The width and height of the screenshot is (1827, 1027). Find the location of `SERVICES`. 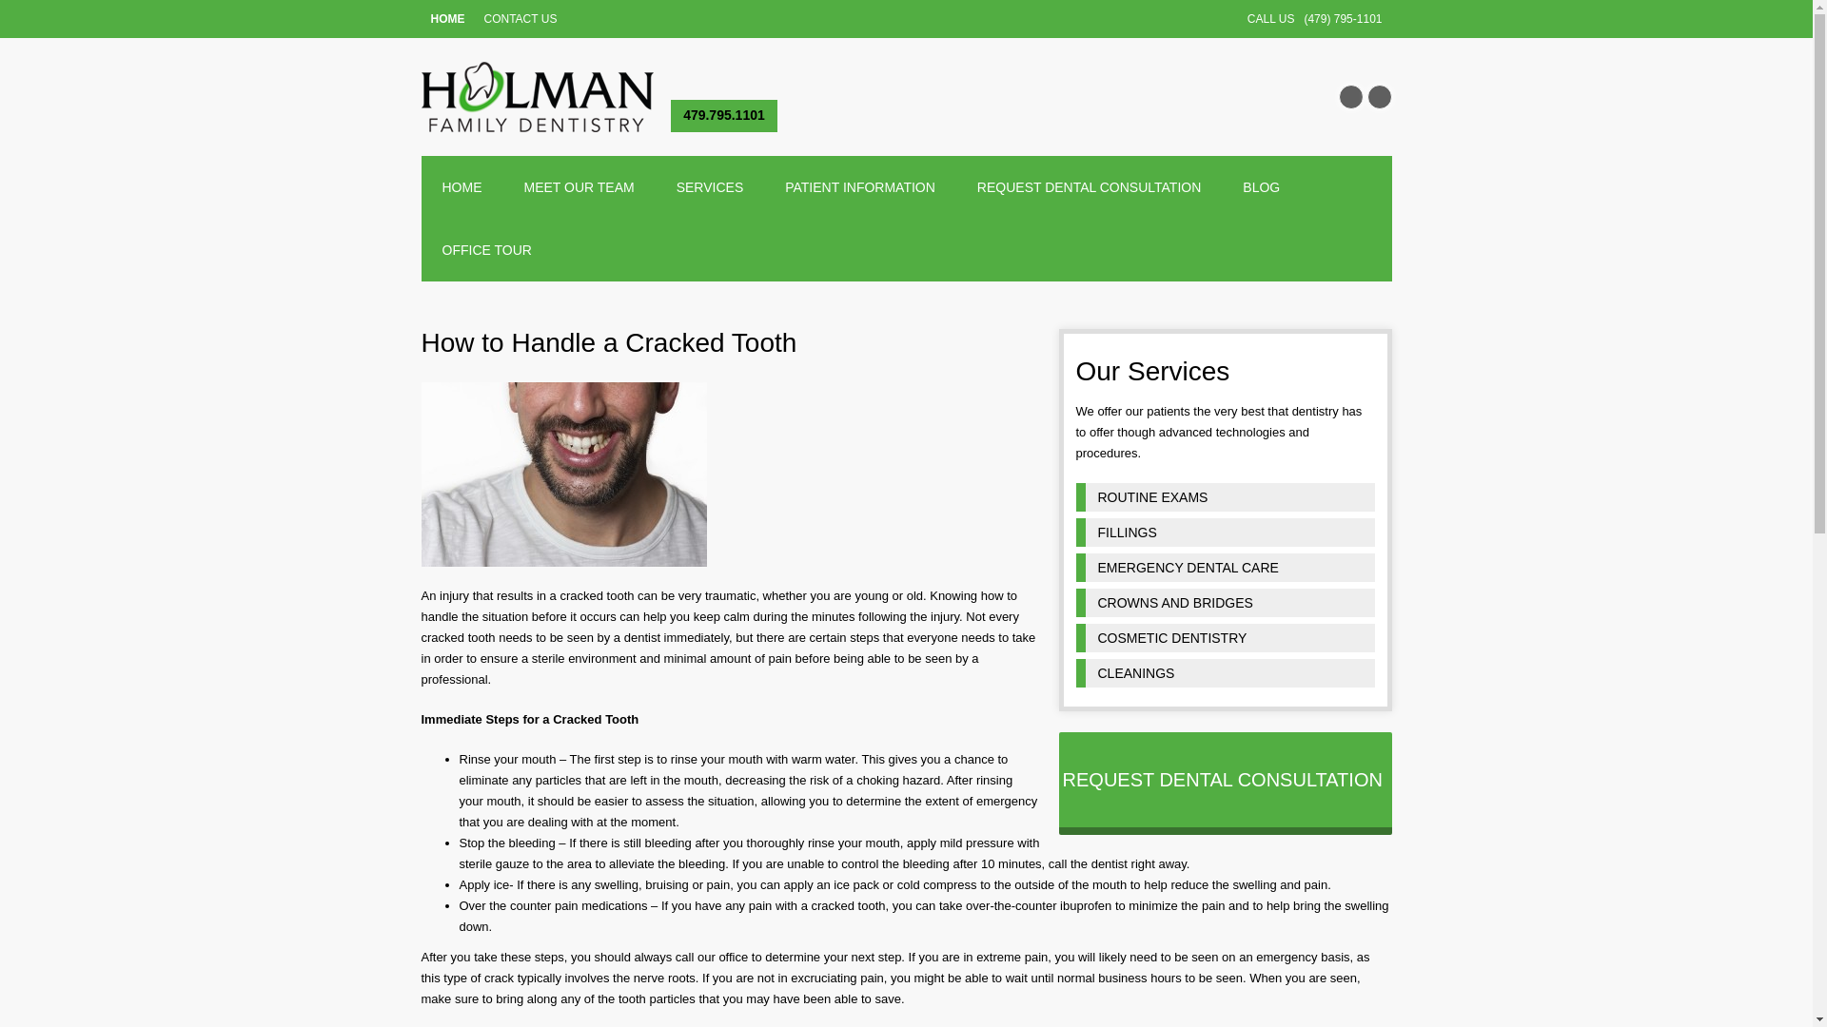

SERVICES is located at coordinates (710, 187).